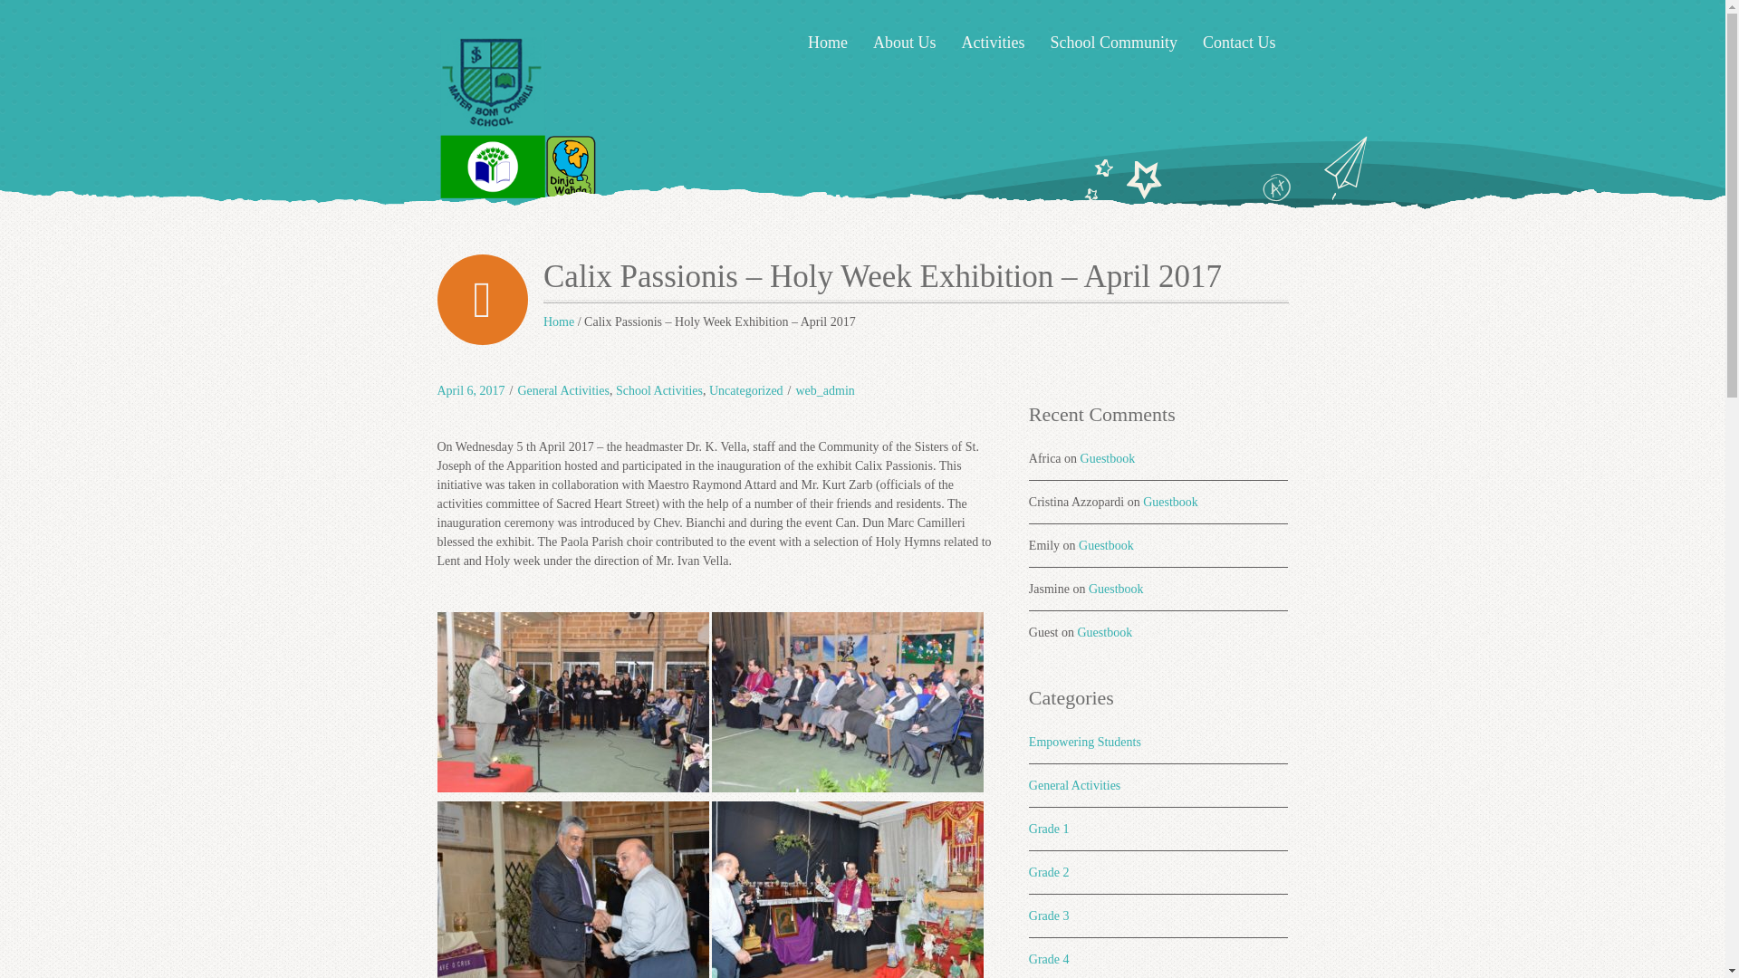  I want to click on April 6, 2017, so click(469, 390).